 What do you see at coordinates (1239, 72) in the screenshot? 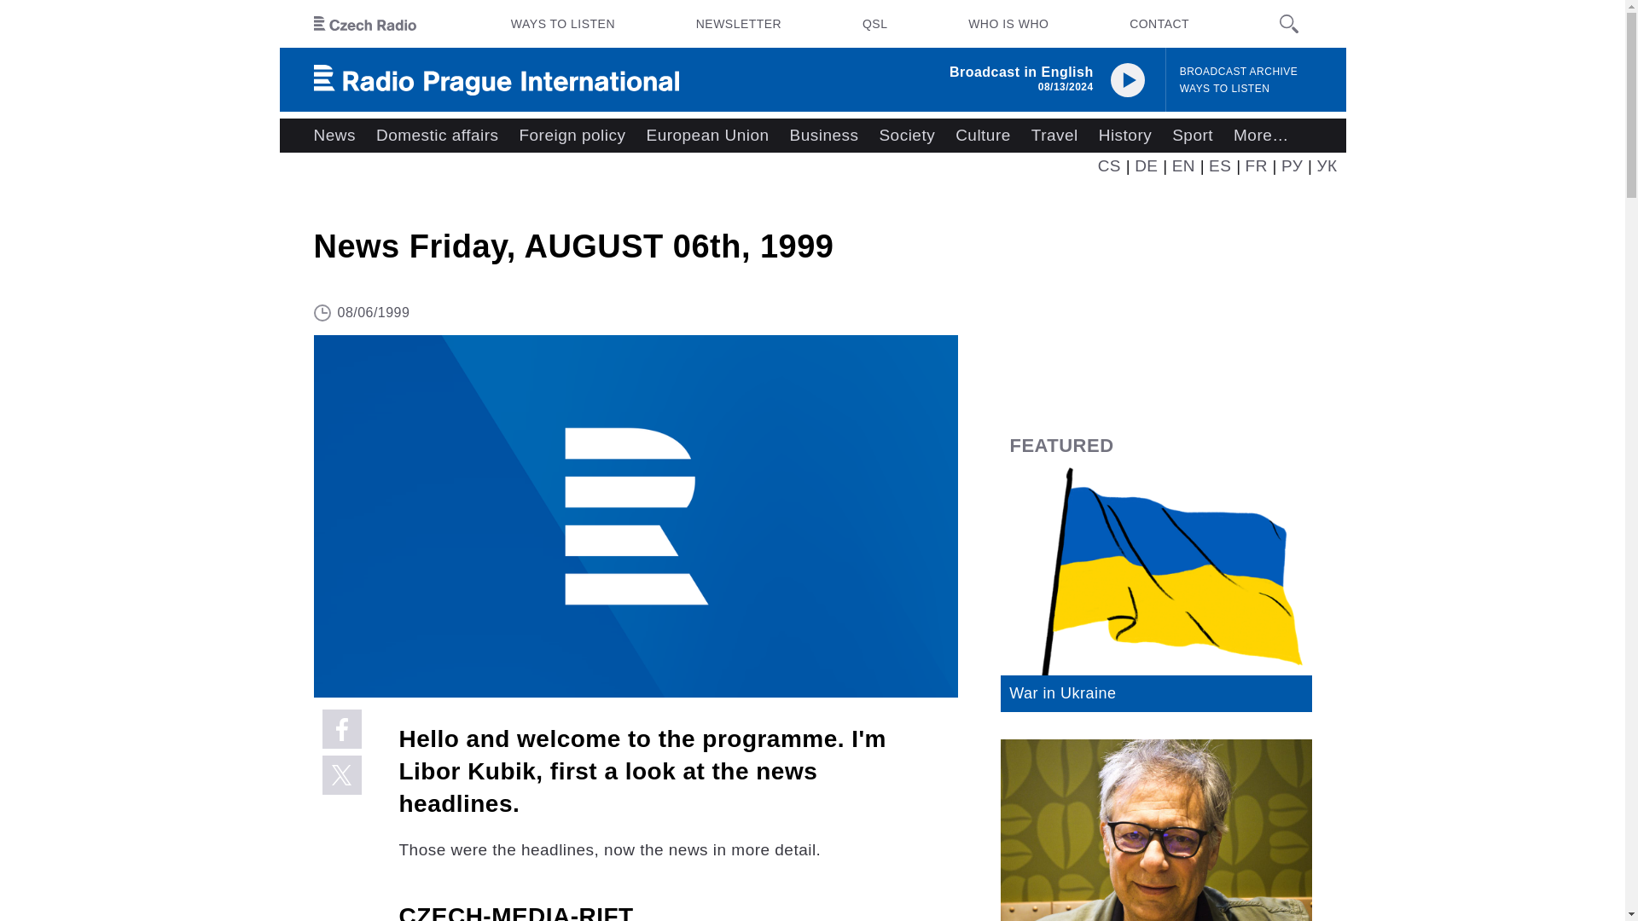
I see `BROADCAST ARCHIVE` at bounding box center [1239, 72].